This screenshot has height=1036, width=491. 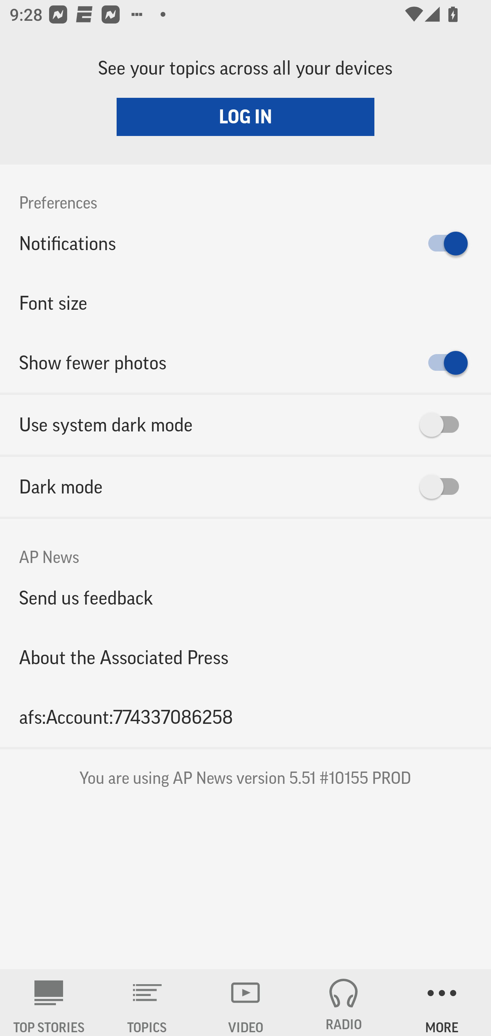 I want to click on MORE, so click(x=442, y=1003).